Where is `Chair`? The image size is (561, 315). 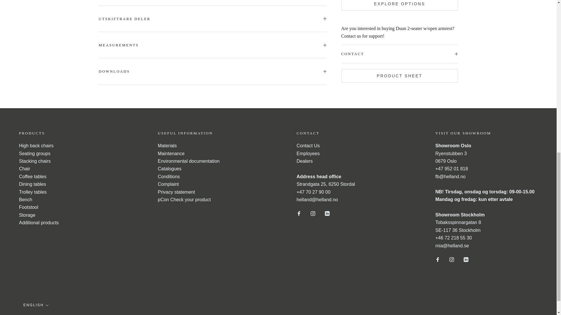
Chair is located at coordinates (25, 169).